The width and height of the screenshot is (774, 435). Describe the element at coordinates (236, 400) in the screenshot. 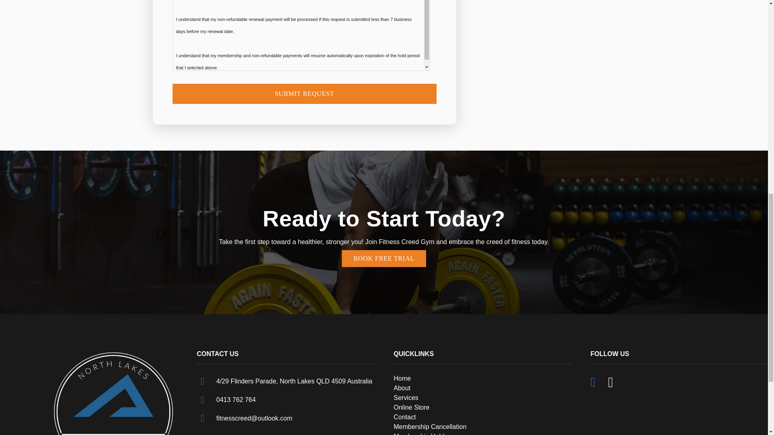

I see `0413 762 764` at that location.